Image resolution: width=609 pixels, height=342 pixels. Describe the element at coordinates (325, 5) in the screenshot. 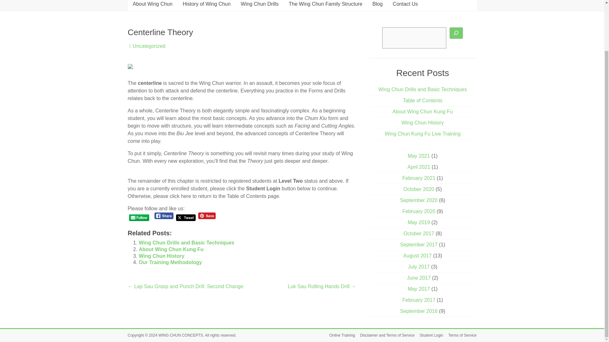

I see `The Wing Chun Family Structure` at that location.